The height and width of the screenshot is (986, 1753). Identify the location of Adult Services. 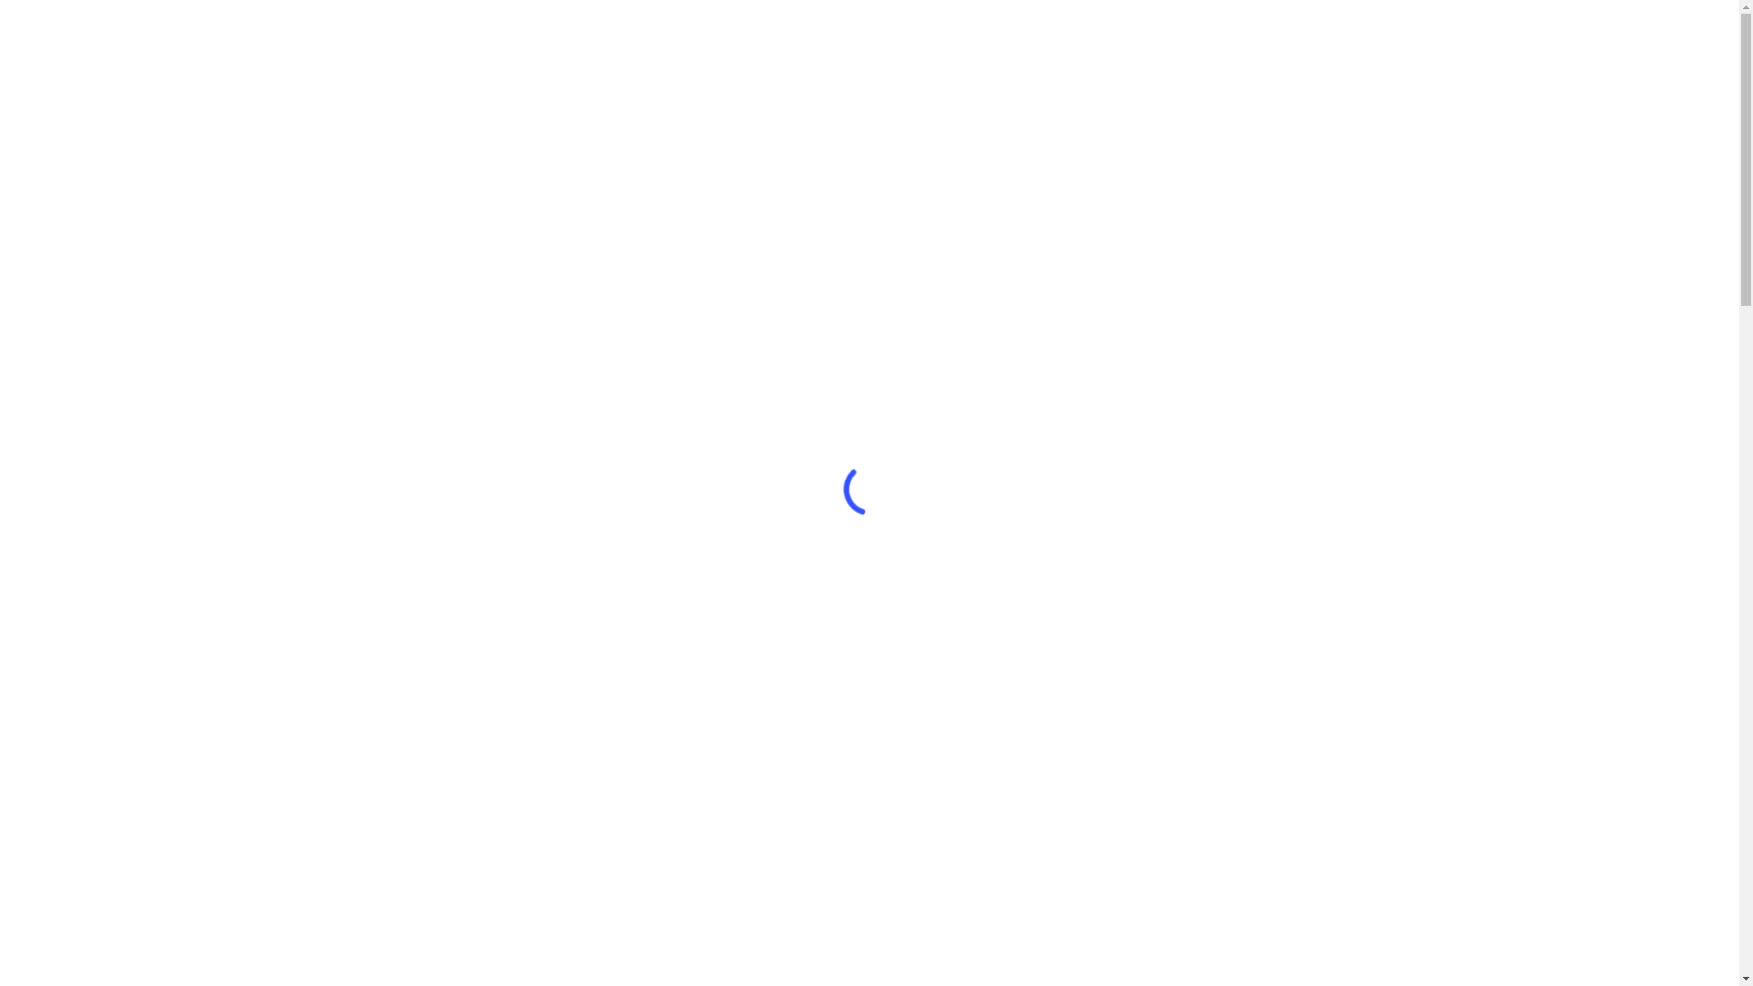
(823, 436).